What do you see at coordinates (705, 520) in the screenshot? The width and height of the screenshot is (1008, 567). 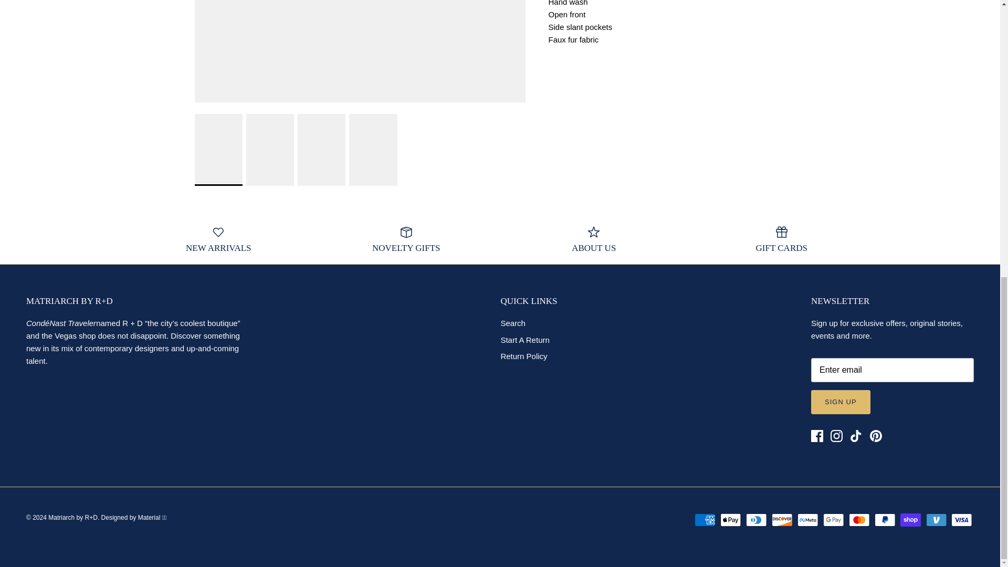 I see `American Express` at bounding box center [705, 520].